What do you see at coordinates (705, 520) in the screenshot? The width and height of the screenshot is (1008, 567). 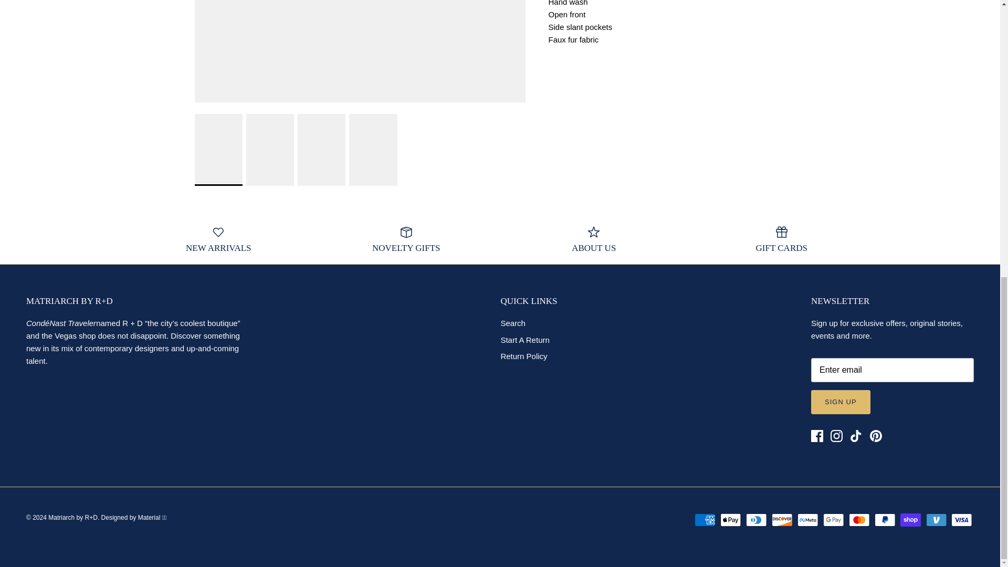 I see `American Express` at bounding box center [705, 520].